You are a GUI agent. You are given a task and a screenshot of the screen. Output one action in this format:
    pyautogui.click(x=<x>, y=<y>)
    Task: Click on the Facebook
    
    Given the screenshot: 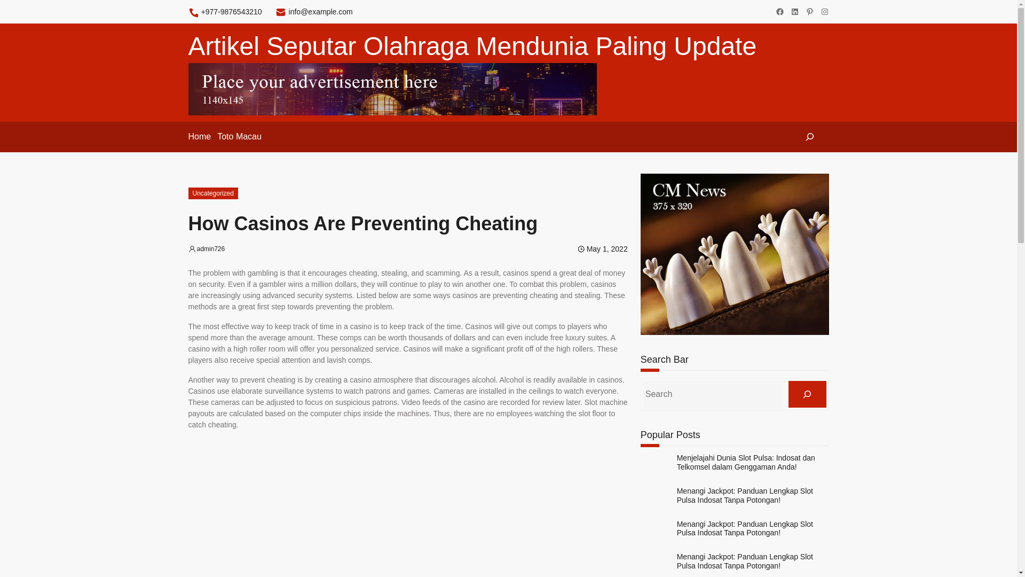 What is the action you would take?
    pyautogui.click(x=779, y=12)
    